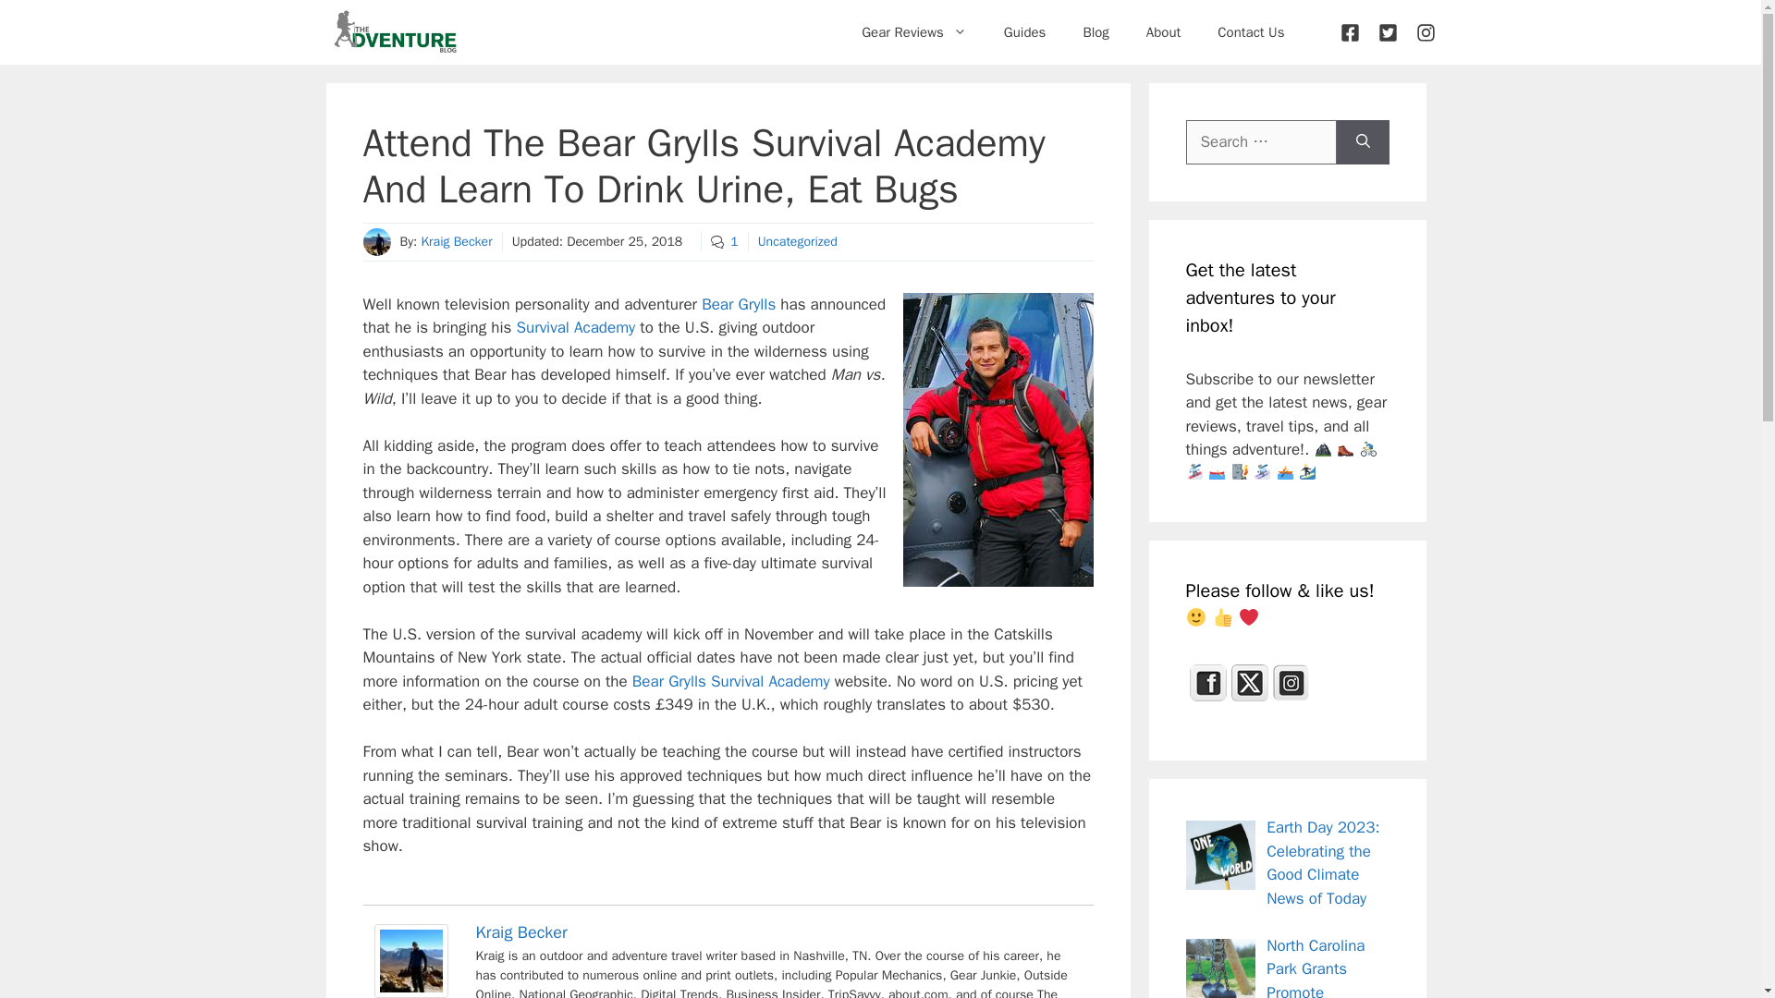 This screenshot has width=1775, height=998. I want to click on The Adventure Blog, so click(394, 32).